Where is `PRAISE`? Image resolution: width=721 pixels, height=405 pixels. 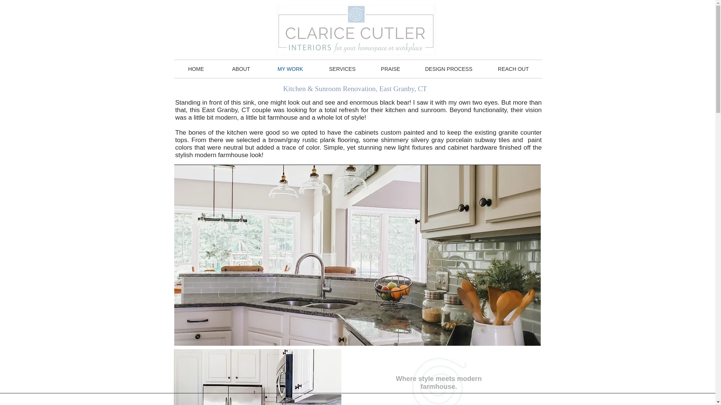
PRAISE is located at coordinates (390, 69).